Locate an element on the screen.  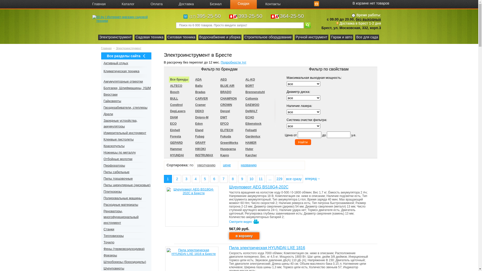
DWT is located at coordinates (223, 117).